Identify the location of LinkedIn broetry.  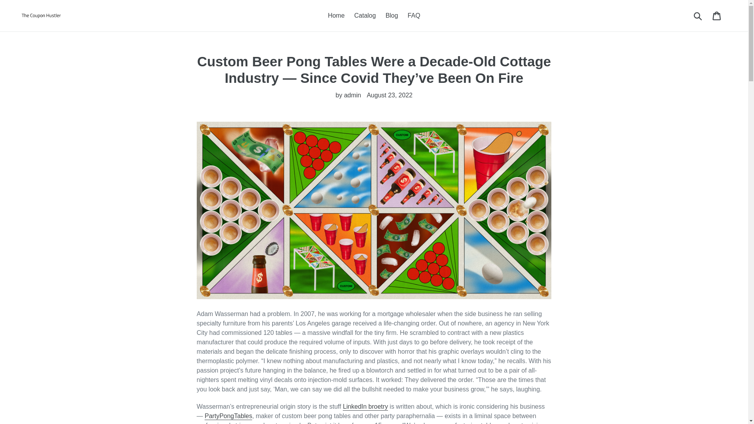
(365, 407).